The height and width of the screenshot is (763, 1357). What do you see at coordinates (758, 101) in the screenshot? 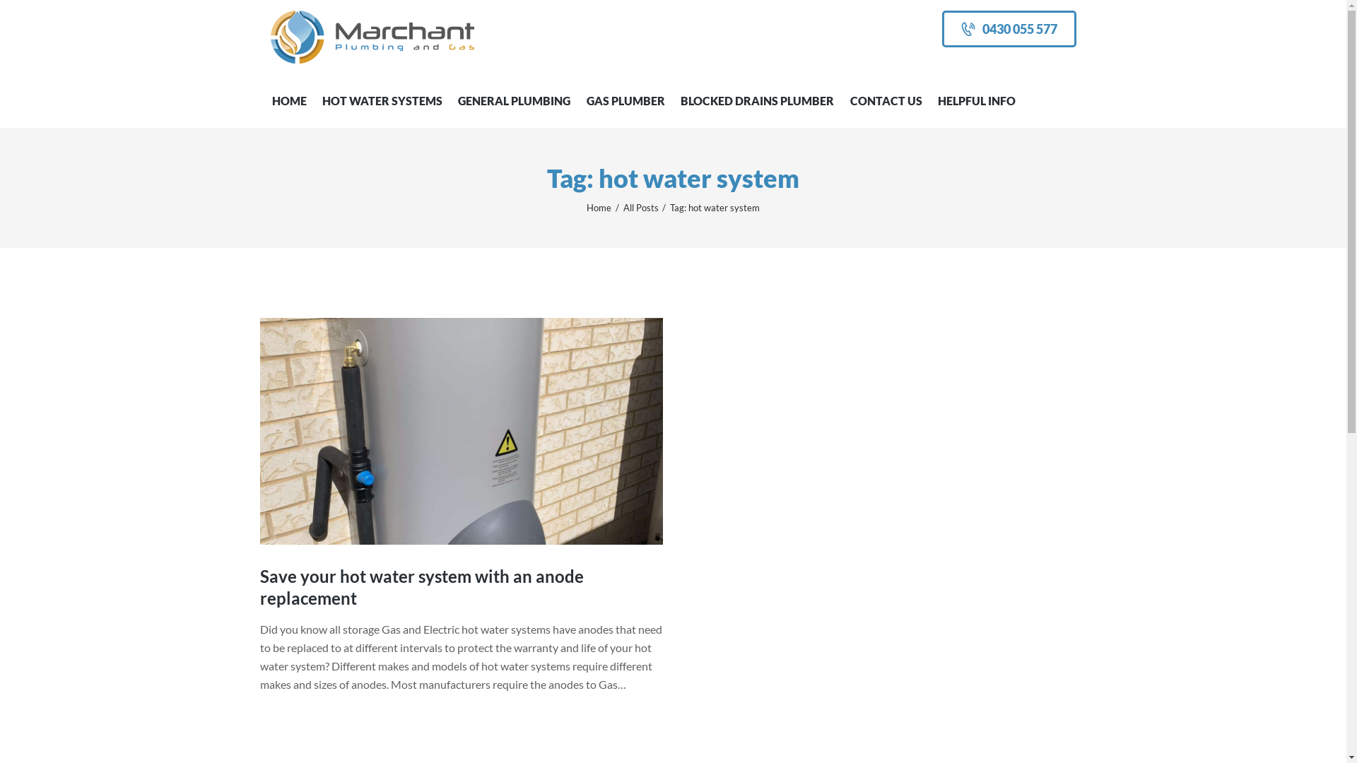
I see `BLOCKED DRAINS PLUMBER` at bounding box center [758, 101].